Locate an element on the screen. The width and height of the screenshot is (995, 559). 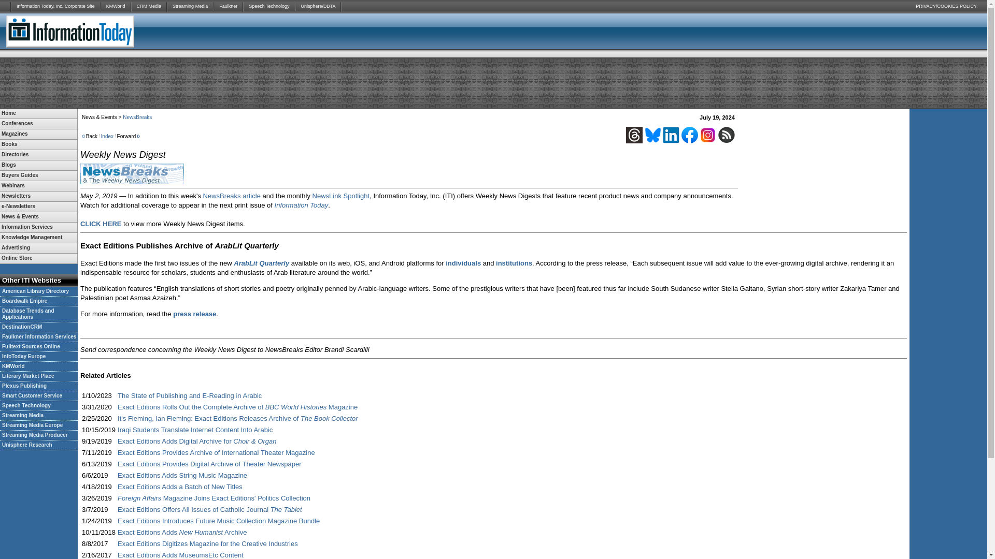
CRM Media is located at coordinates (149, 6).